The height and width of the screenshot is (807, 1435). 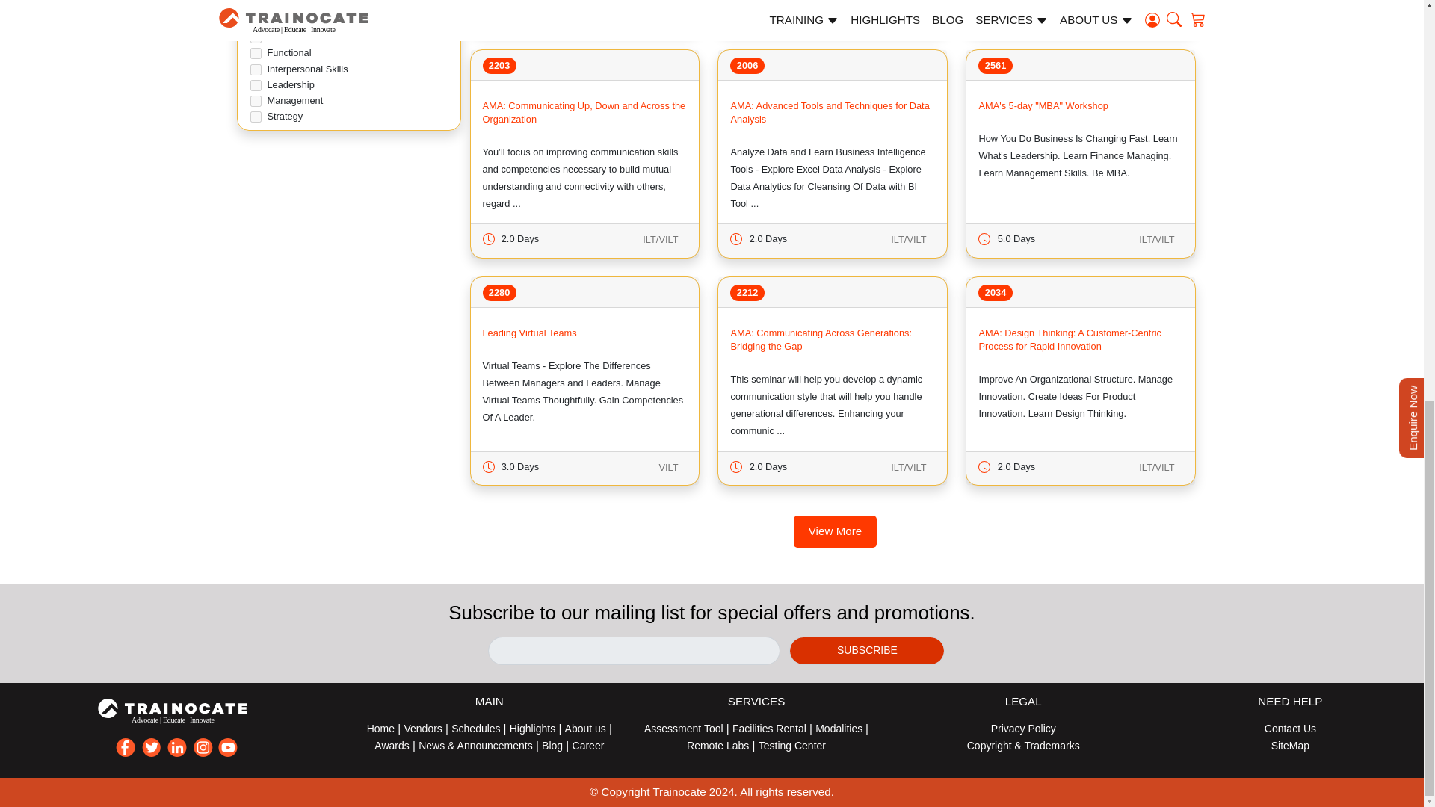 I want to click on 174, so click(x=256, y=101).